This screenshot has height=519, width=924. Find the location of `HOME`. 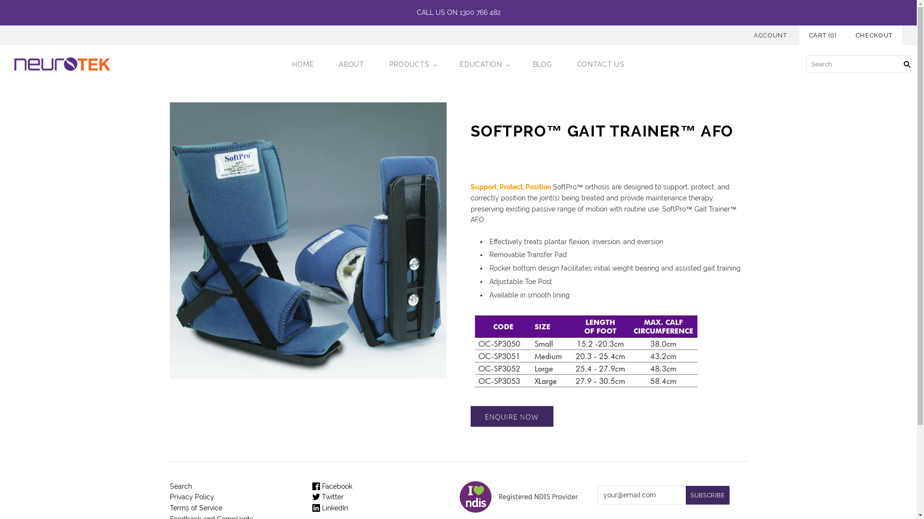

HOME is located at coordinates (303, 64).